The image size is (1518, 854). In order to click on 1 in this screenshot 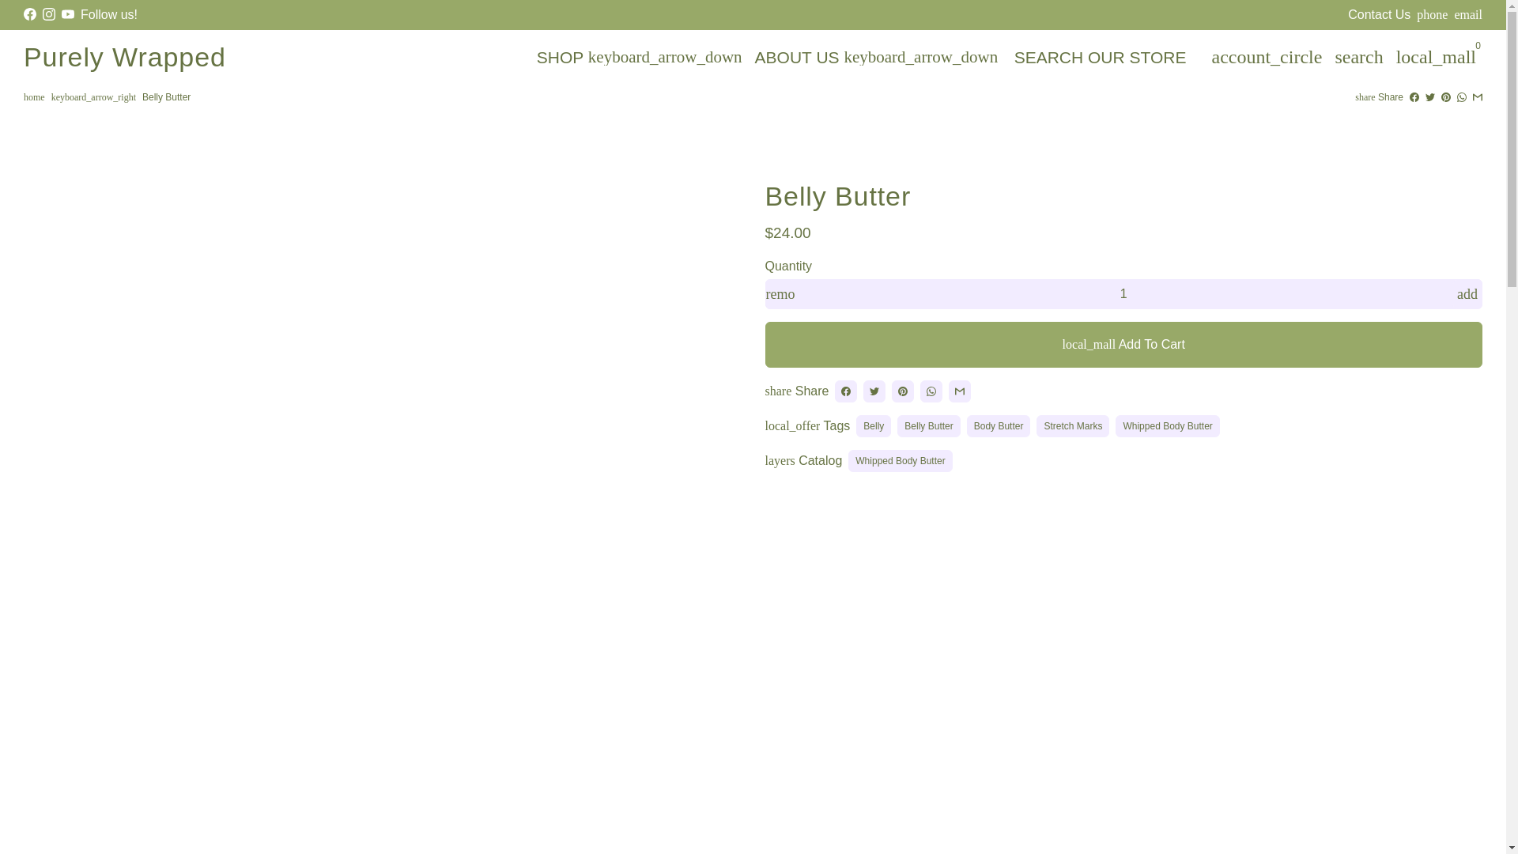, I will do `click(1123, 294)`.